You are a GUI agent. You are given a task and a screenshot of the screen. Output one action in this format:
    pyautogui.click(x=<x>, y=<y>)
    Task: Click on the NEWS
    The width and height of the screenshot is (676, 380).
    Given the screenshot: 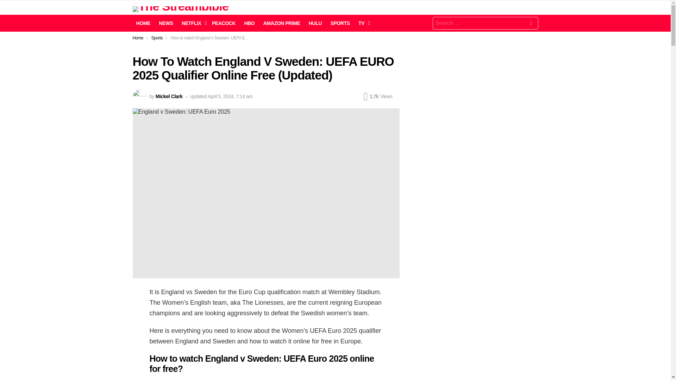 What is the action you would take?
    pyautogui.click(x=166, y=23)
    